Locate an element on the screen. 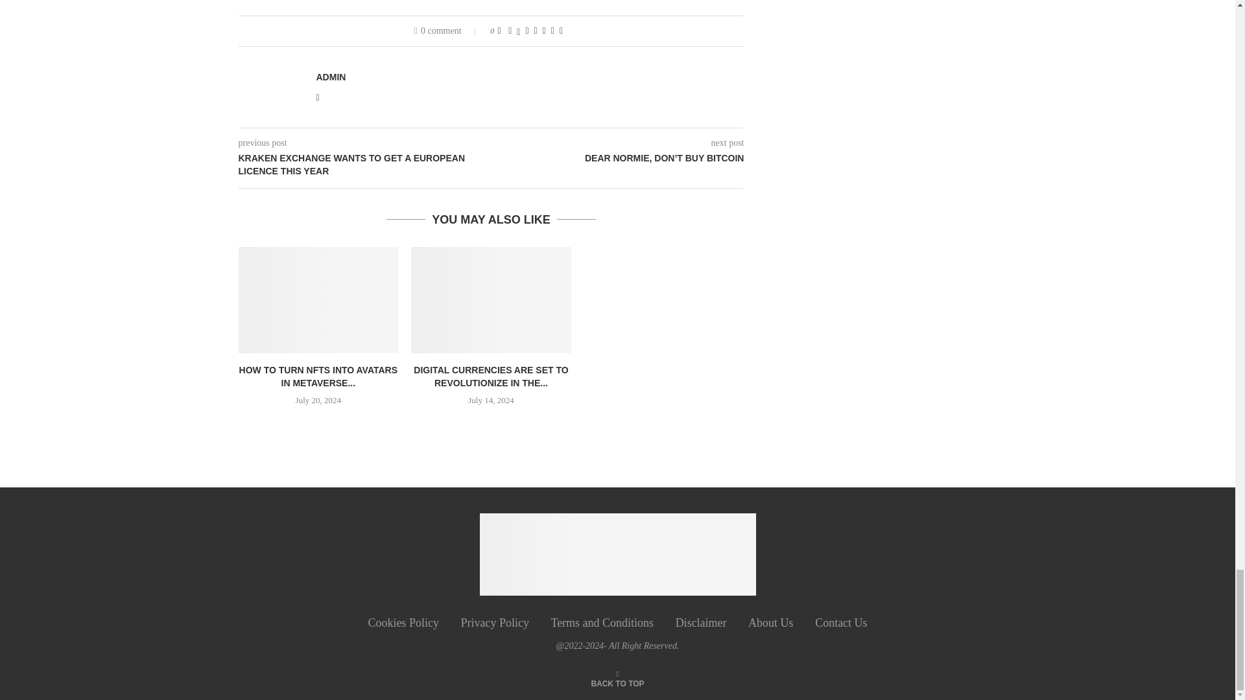 Image resolution: width=1245 pixels, height=700 pixels. Author Admin is located at coordinates (331, 77).